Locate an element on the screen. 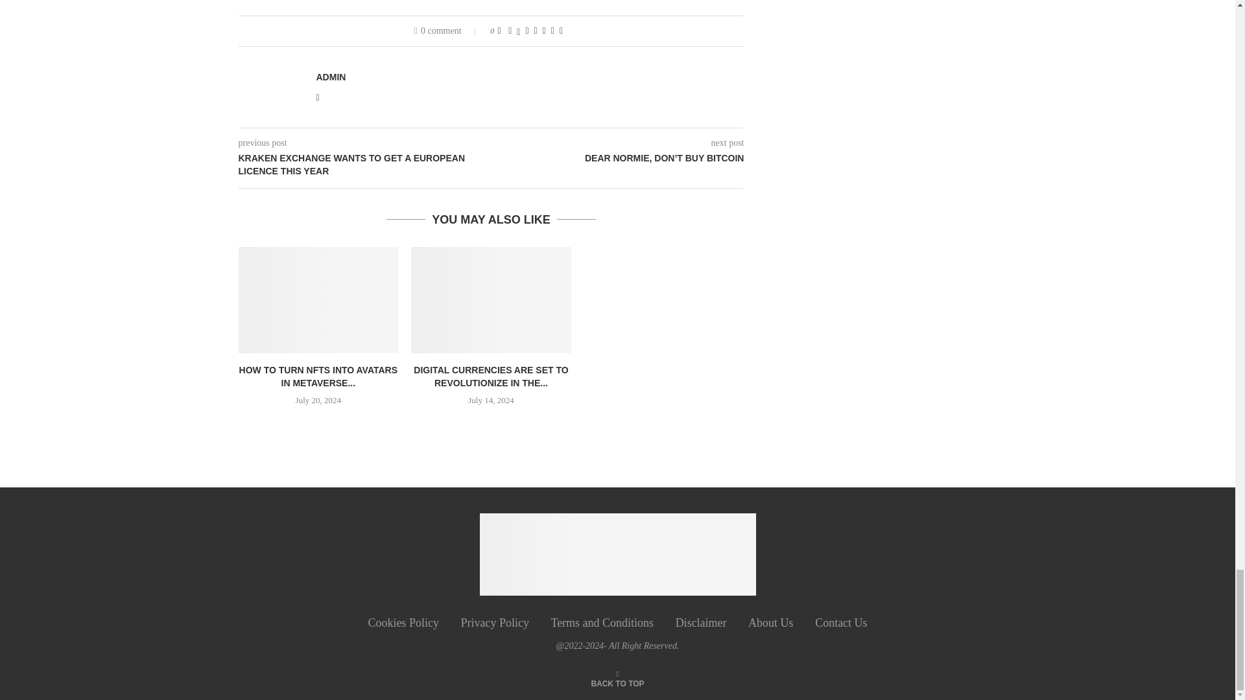 Image resolution: width=1245 pixels, height=700 pixels. Author Admin is located at coordinates (331, 77).